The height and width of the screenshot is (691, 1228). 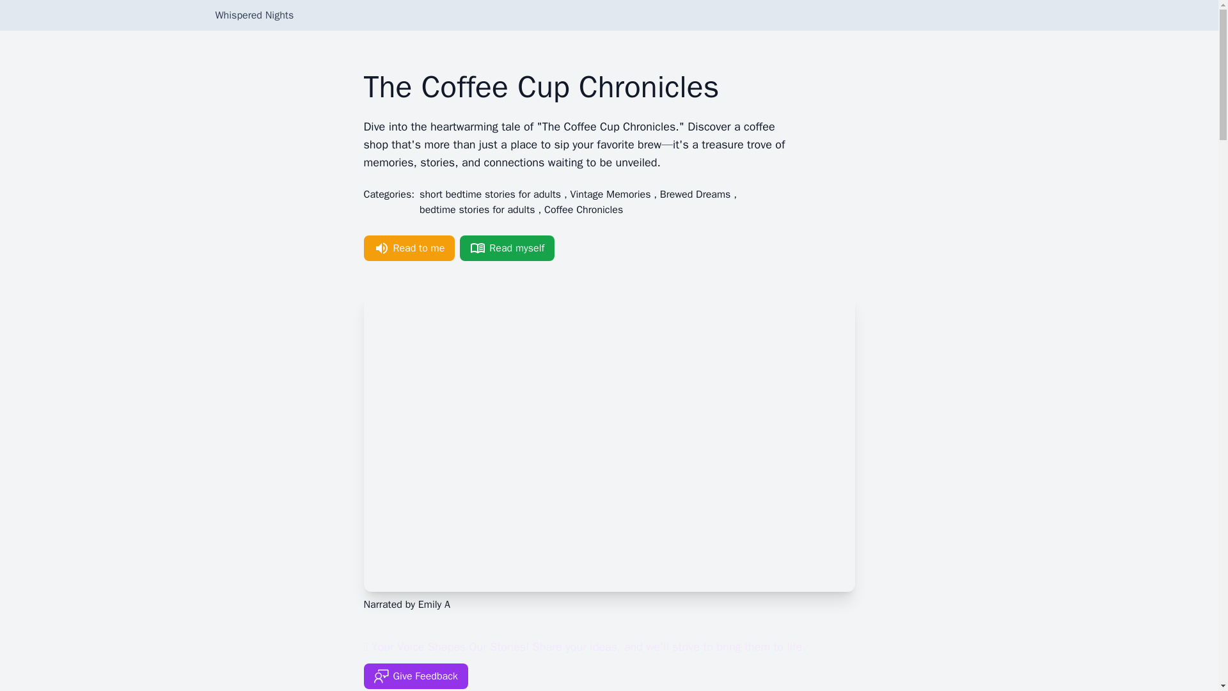 I want to click on Read myself, so click(x=507, y=248).